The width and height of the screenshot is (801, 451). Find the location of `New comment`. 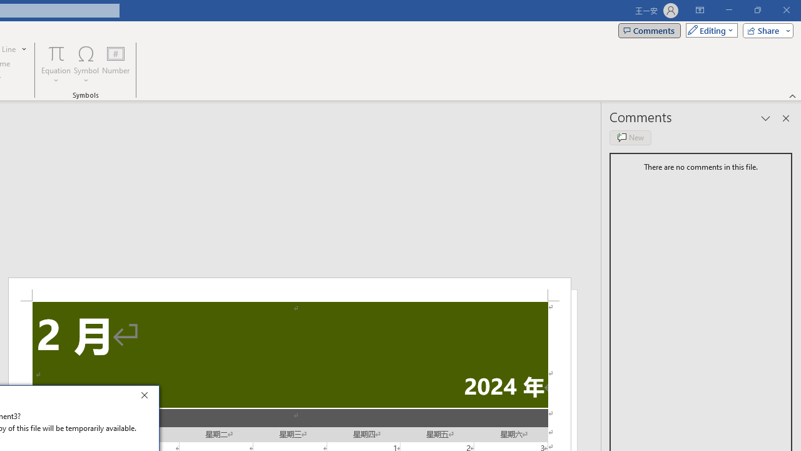

New comment is located at coordinates (630, 138).